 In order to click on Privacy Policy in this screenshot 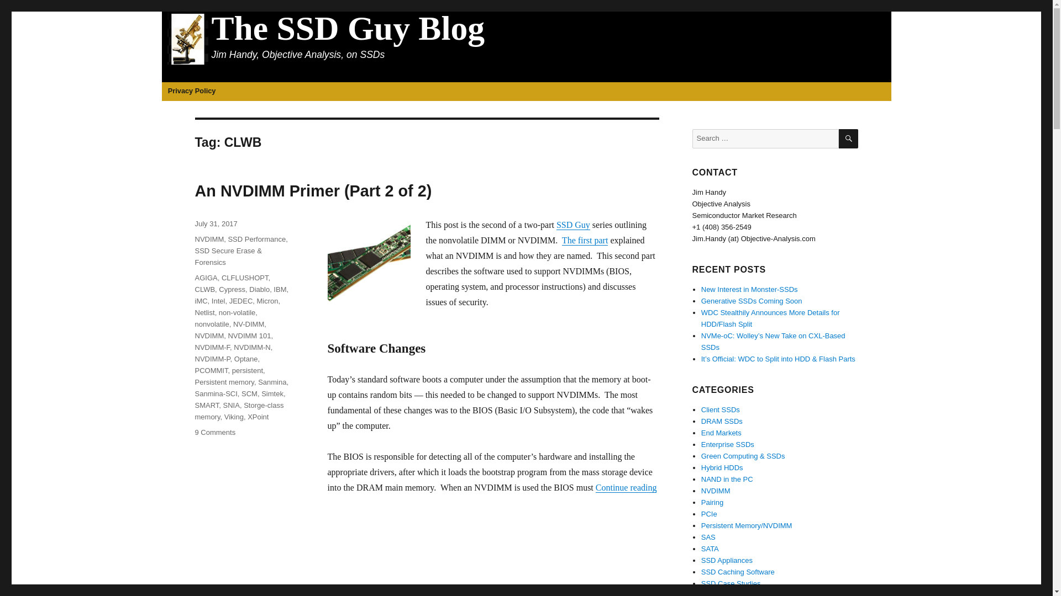, I will do `click(191, 92)`.